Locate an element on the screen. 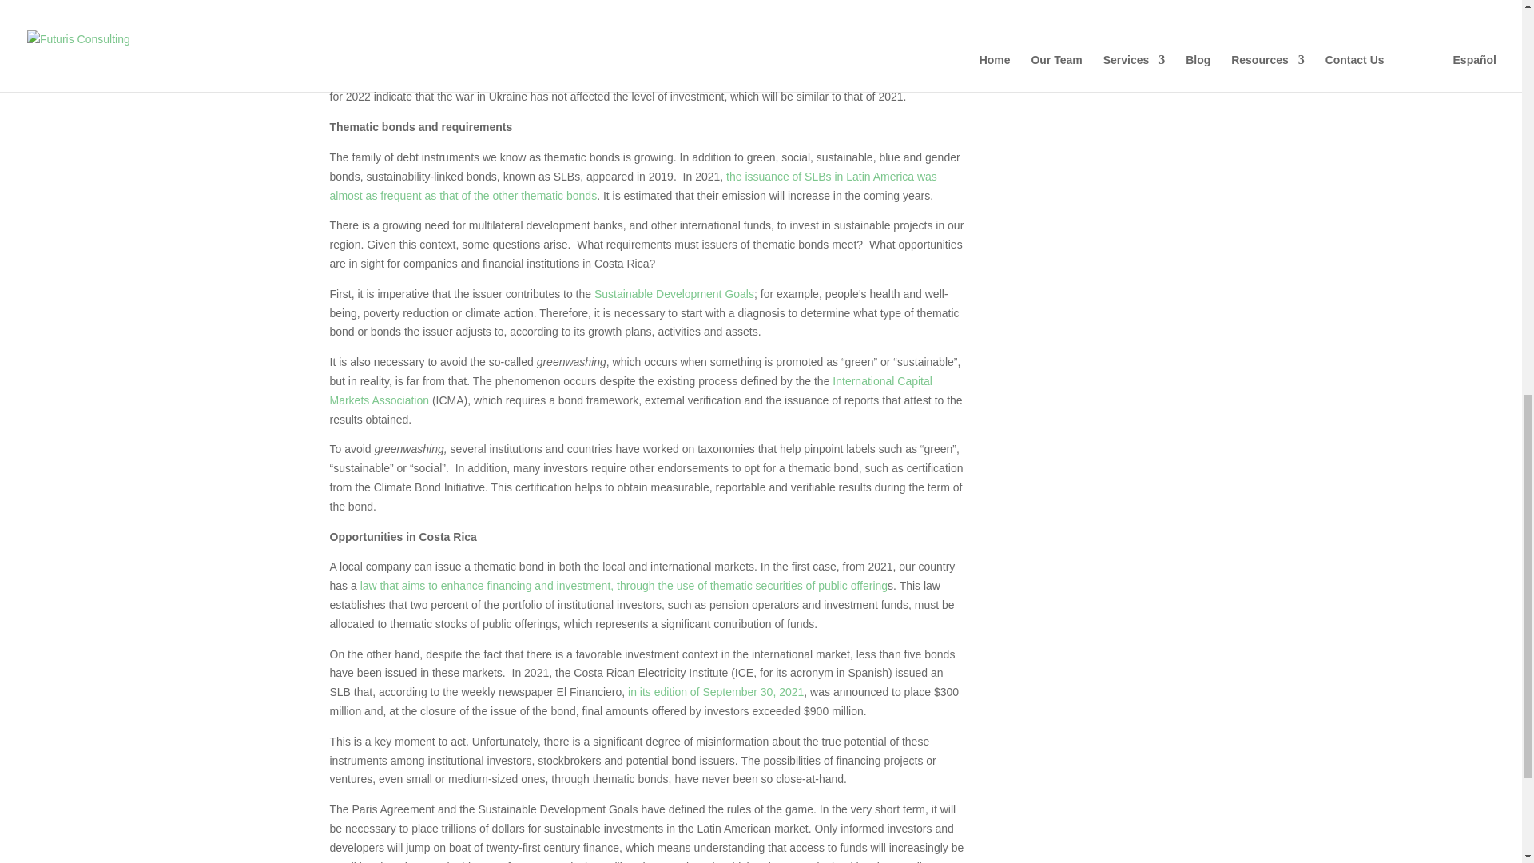 The width and height of the screenshot is (1534, 863). in its edition of September 30, 2021 is located at coordinates (714, 691).